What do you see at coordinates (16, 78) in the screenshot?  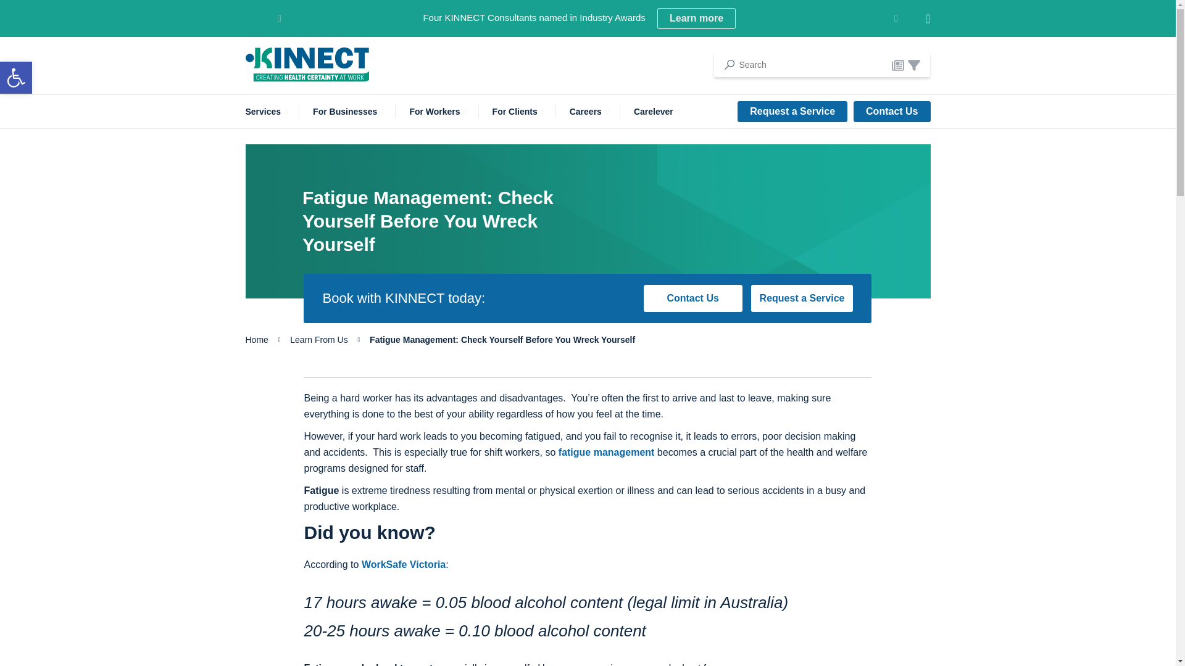 I see `Accessibility Tools` at bounding box center [16, 78].